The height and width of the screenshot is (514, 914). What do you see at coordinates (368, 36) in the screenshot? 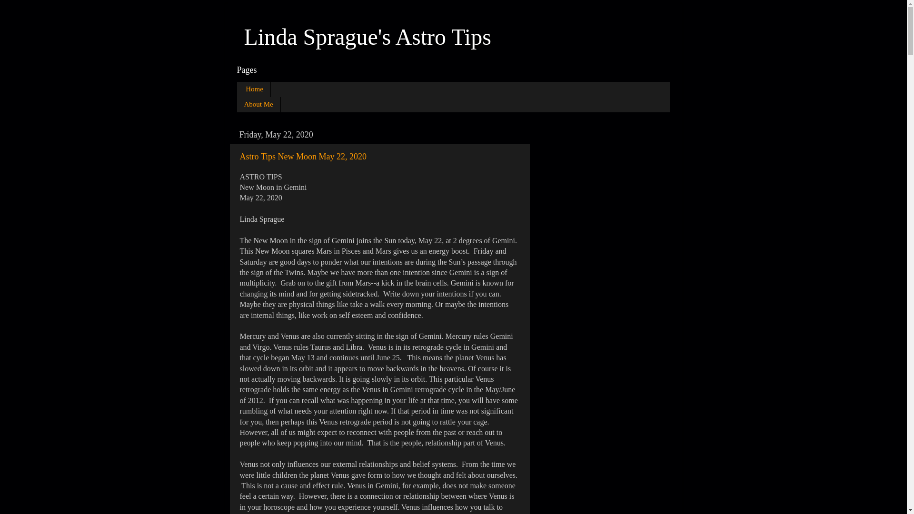
I see `Linda Sprague's Astro Tips` at bounding box center [368, 36].